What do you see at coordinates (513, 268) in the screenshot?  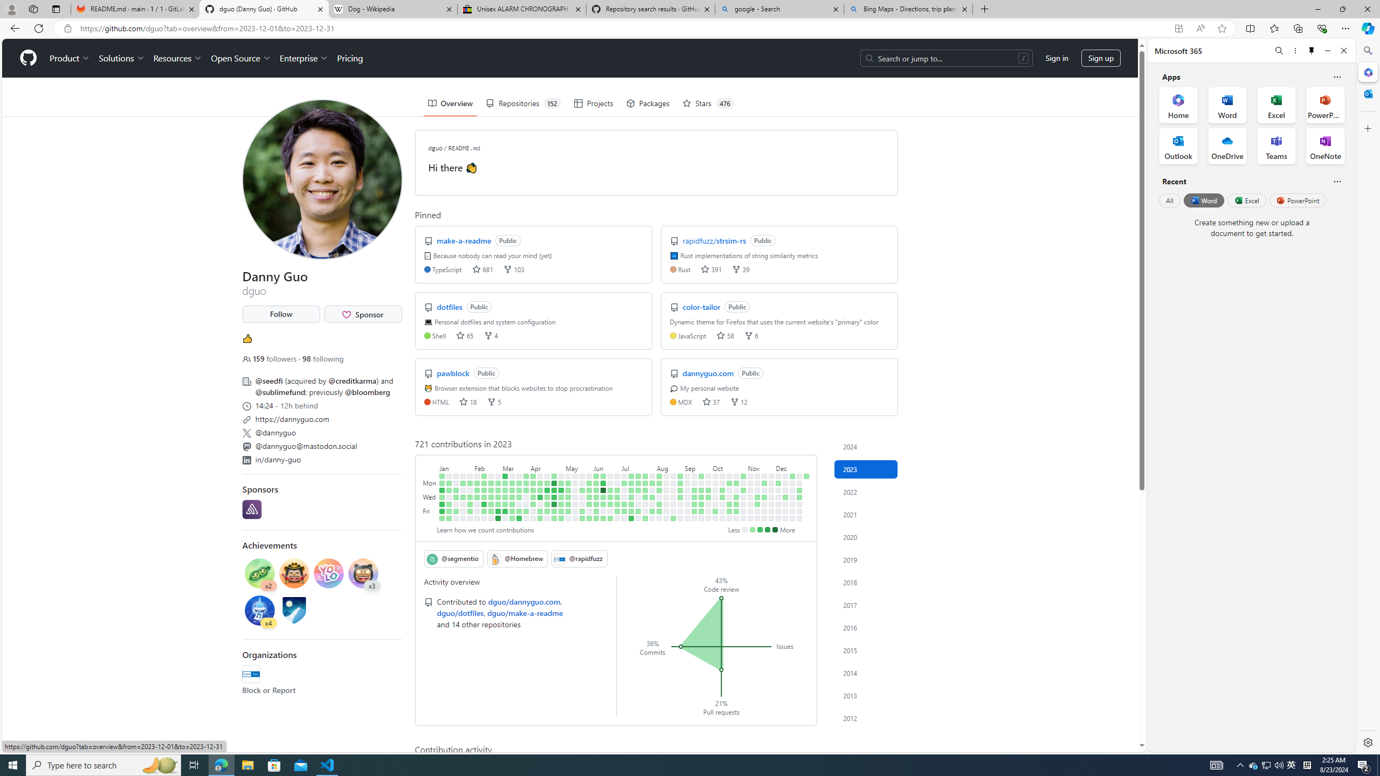 I see `forks 103` at bounding box center [513, 268].